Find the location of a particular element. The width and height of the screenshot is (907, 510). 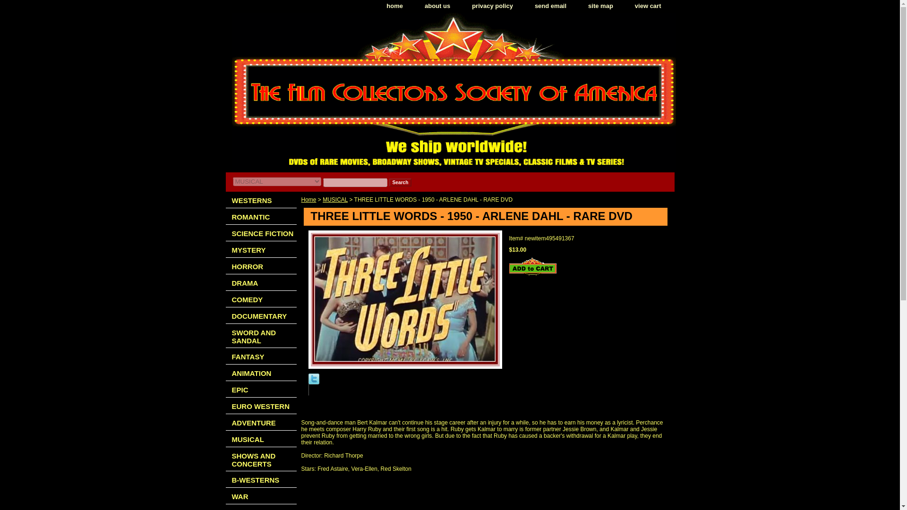

ADVENTURE is located at coordinates (261, 422).